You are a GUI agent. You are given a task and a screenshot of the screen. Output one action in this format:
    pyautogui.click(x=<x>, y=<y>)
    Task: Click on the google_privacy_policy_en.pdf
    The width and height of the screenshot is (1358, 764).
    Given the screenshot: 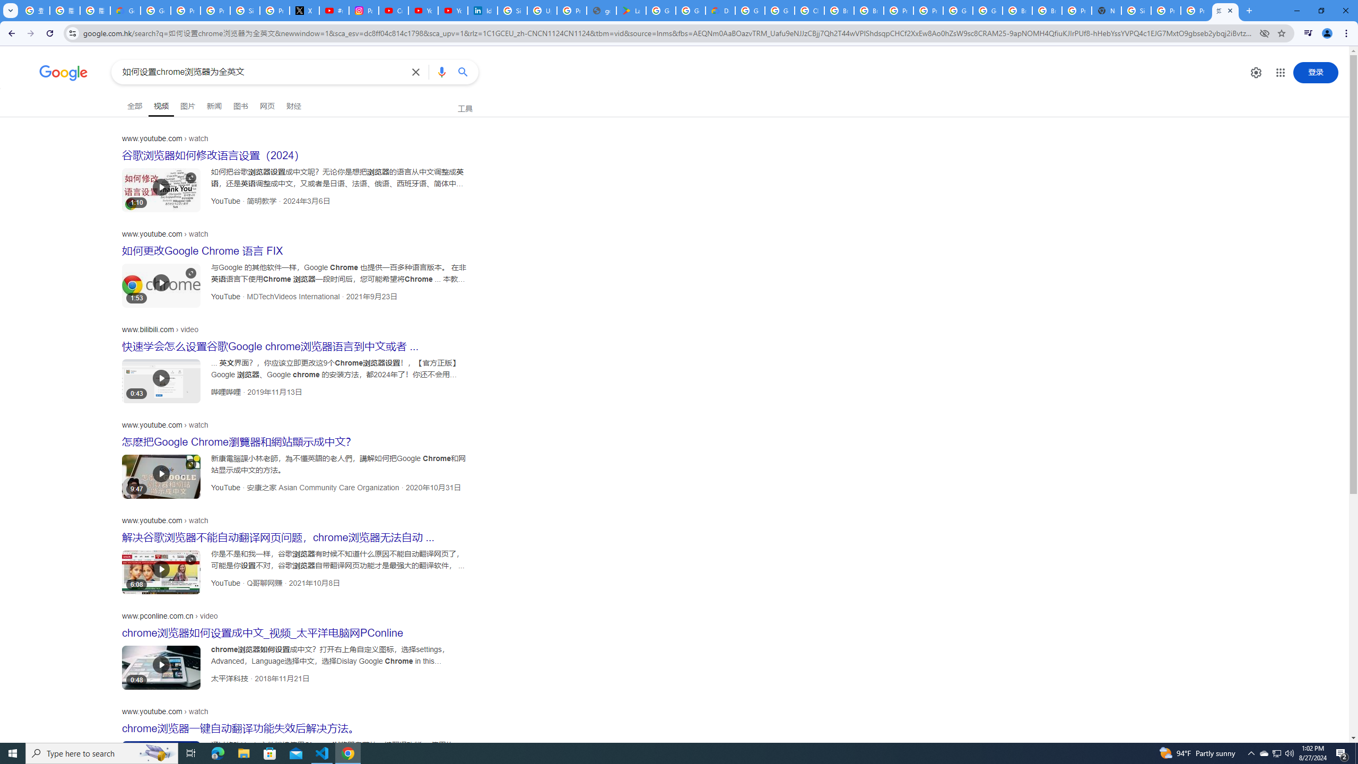 What is the action you would take?
    pyautogui.click(x=602, y=11)
    